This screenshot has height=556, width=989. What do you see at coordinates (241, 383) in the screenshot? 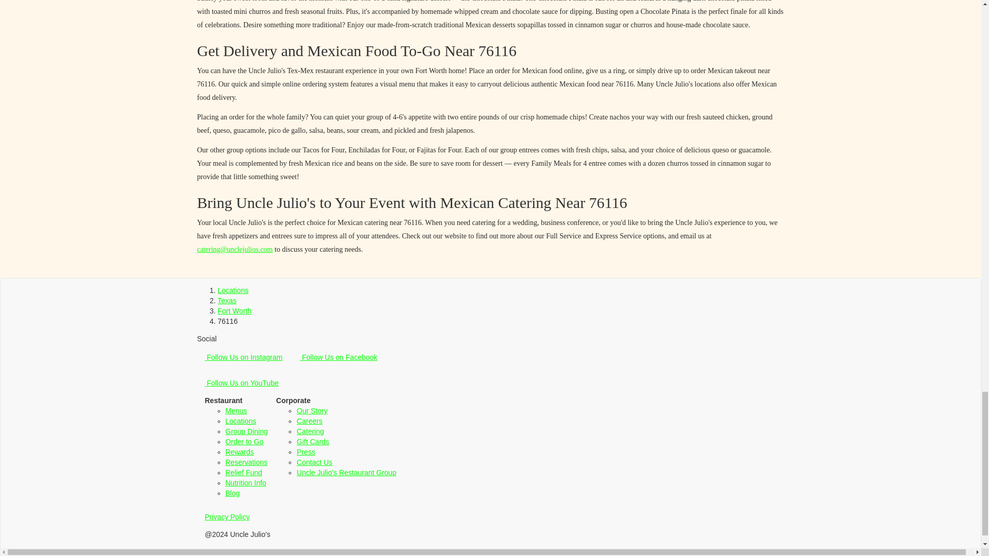
I see `Follow Us on YouTube` at bounding box center [241, 383].